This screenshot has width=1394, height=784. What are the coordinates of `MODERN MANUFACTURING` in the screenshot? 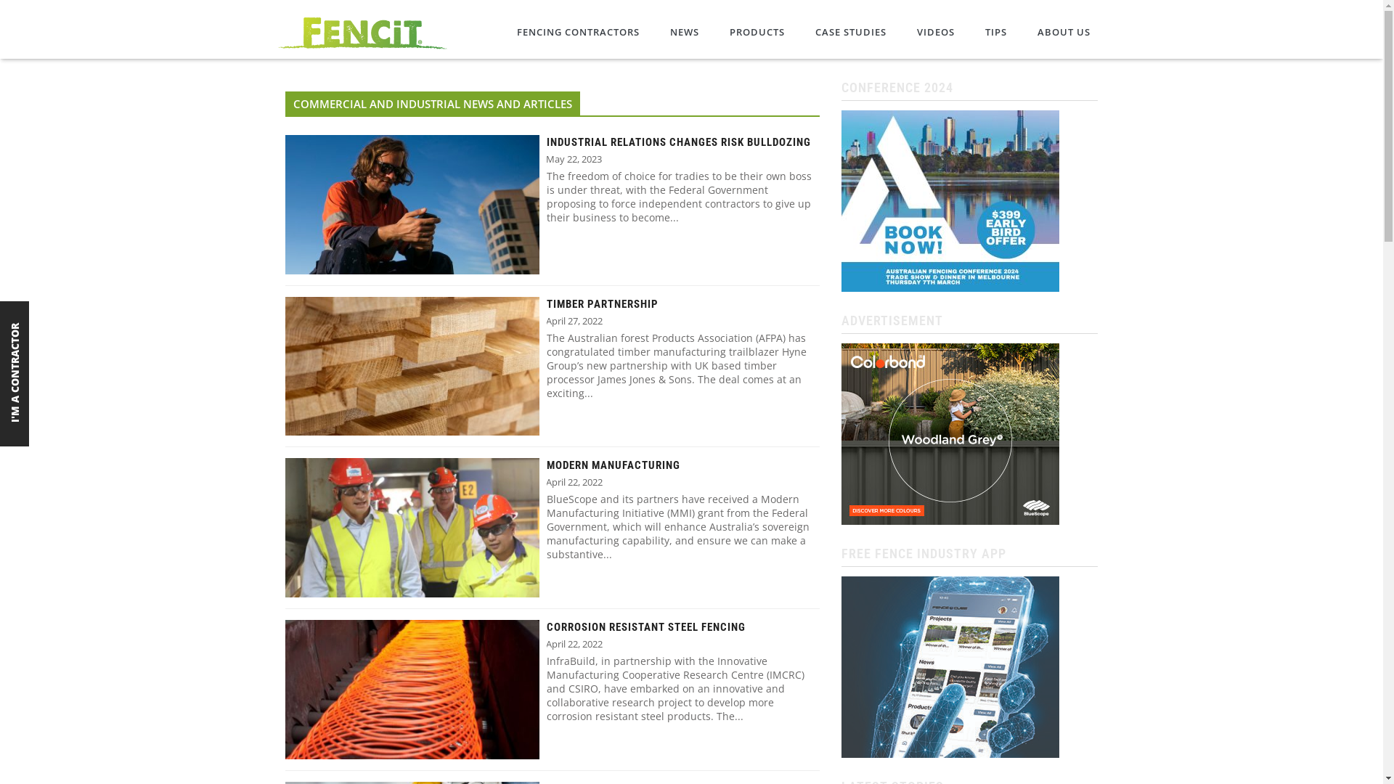 It's located at (613, 466).